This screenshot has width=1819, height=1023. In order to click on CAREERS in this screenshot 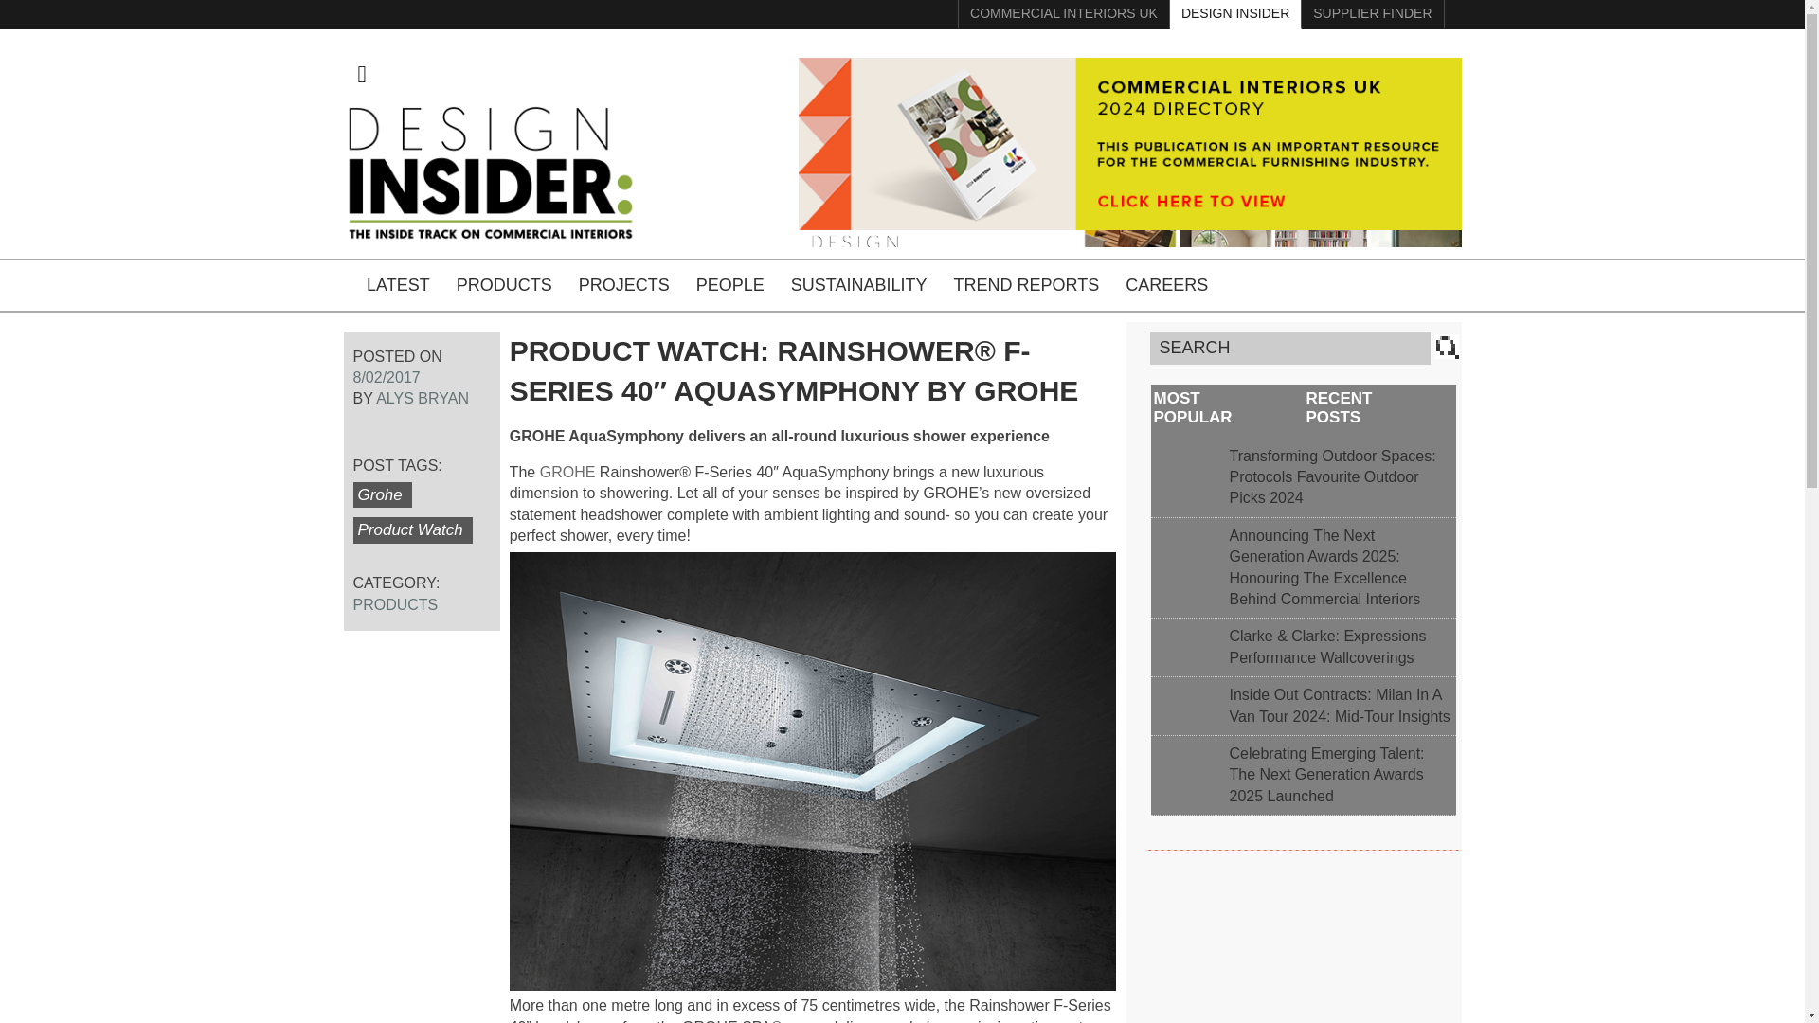, I will do `click(1165, 286)`.